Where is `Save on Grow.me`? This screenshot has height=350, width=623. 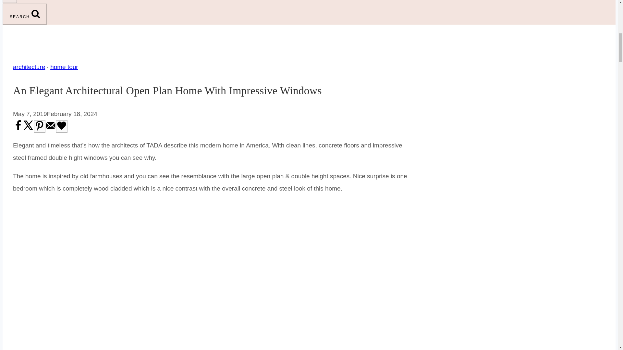
Save on Grow.me is located at coordinates (62, 126).